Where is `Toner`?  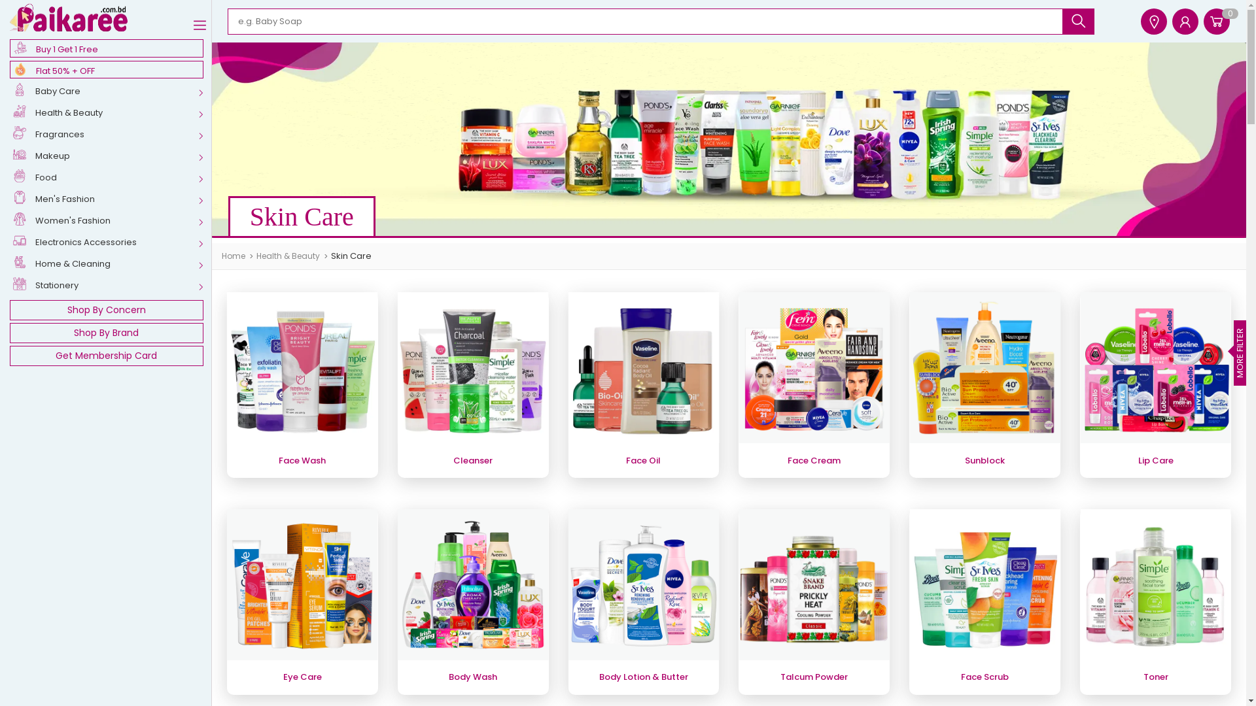
Toner is located at coordinates (1155, 602).